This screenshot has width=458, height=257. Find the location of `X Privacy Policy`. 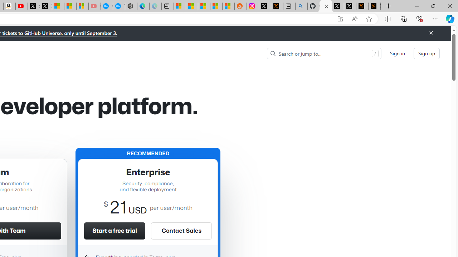

X Privacy Policy is located at coordinates (374, 6).